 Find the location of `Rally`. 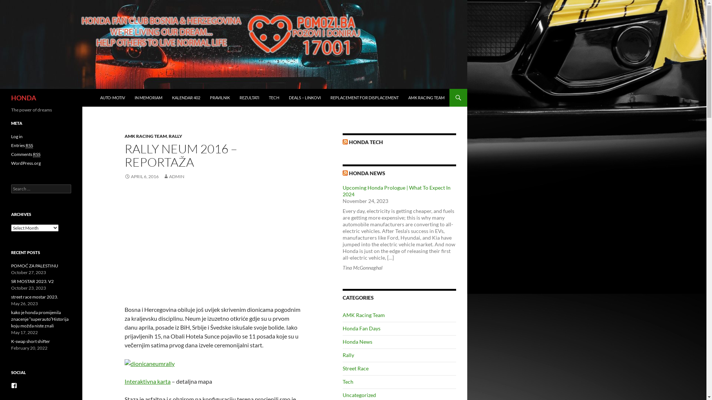

Rally is located at coordinates (349, 355).